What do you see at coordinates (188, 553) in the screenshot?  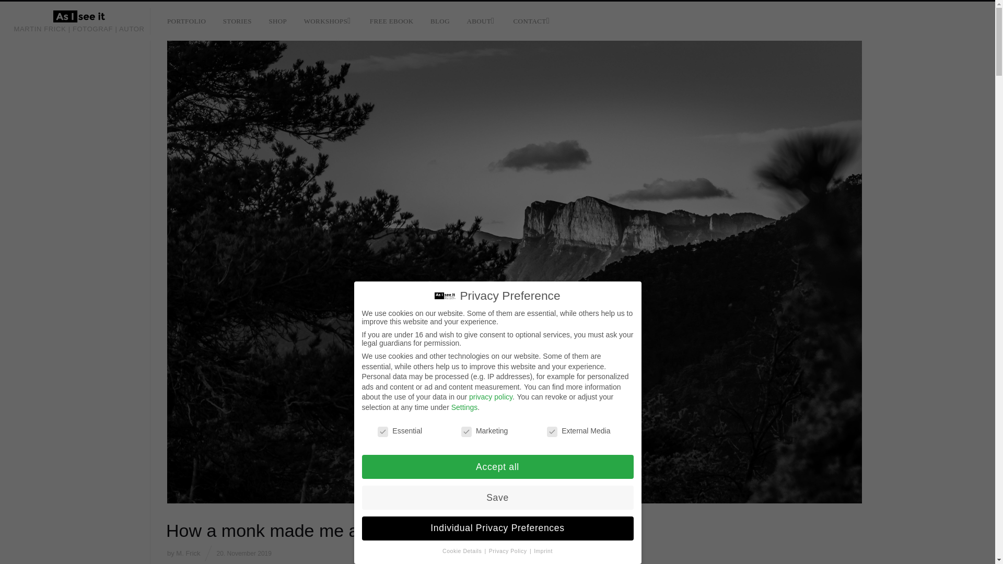 I see `View all posts by M. Frick` at bounding box center [188, 553].